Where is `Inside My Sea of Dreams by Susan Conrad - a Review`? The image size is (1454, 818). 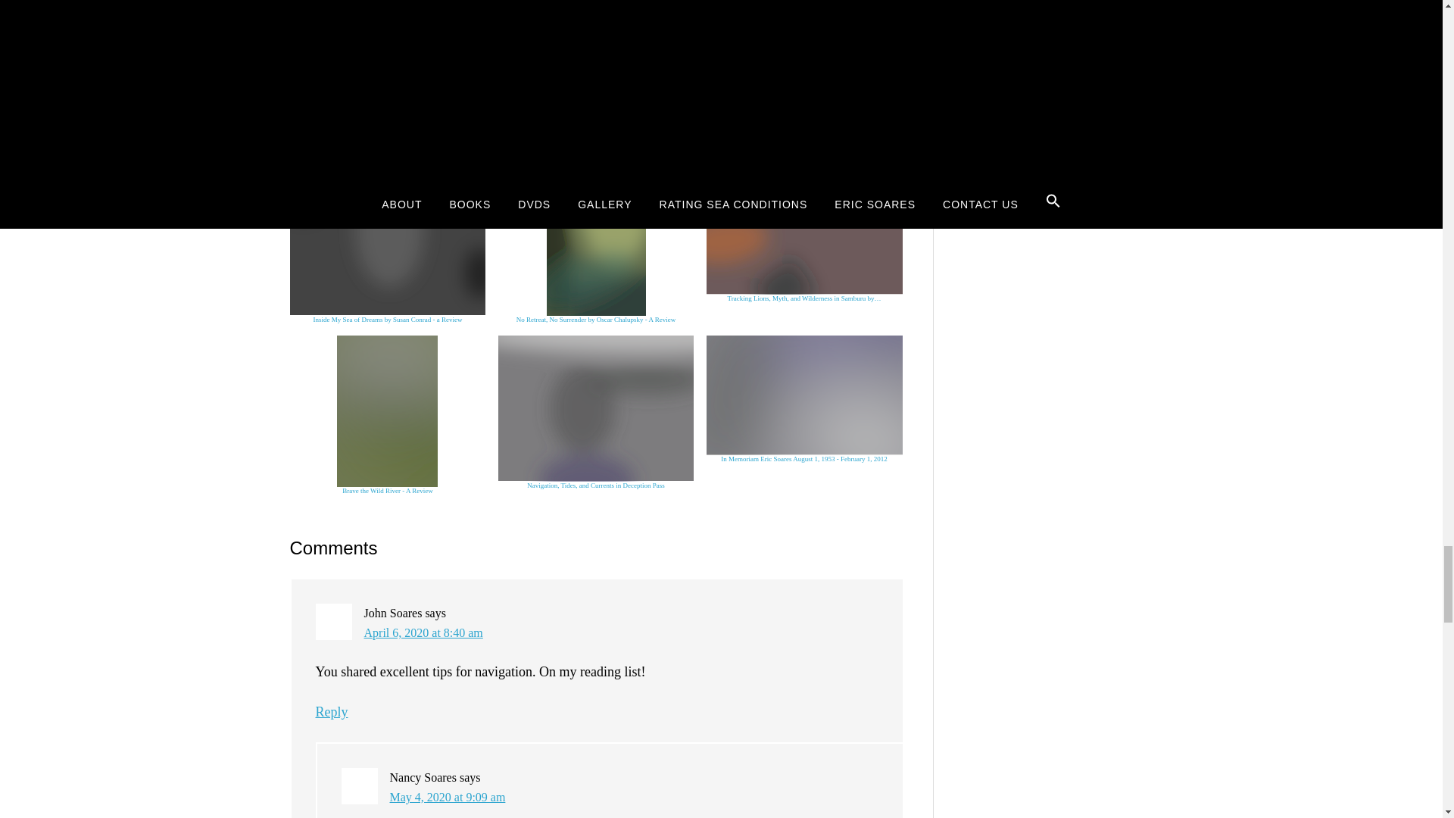 Inside My Sea of Dreams by Susan Conrad - a Review is located at coordinates (388, 244).